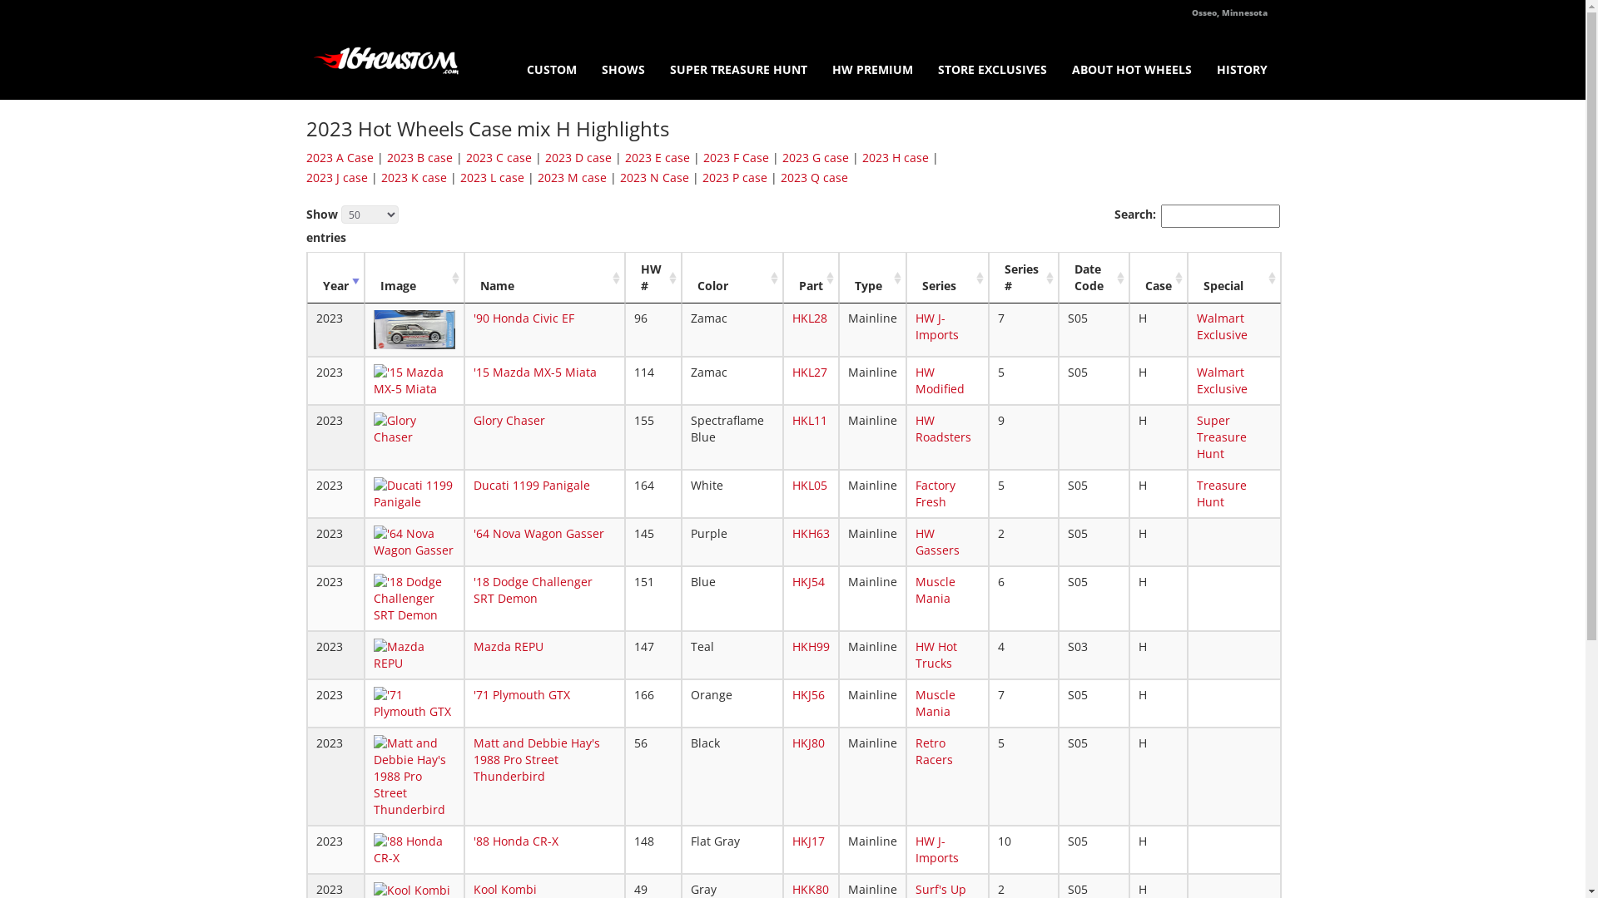 The image size is (1598, 898). Describe the element at coordinates (573, 178) in the screenshot. I see `2023 M case` at that location.